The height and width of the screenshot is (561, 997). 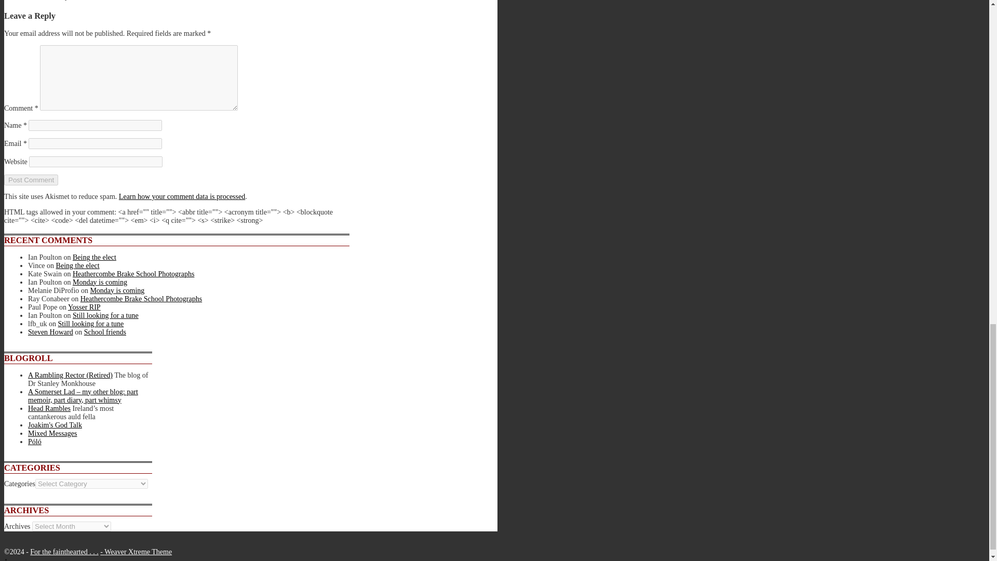 What do you see at coordinates (95, 258) in the screenshot?
I see `Being the elect` at bounding box center [95, 258].